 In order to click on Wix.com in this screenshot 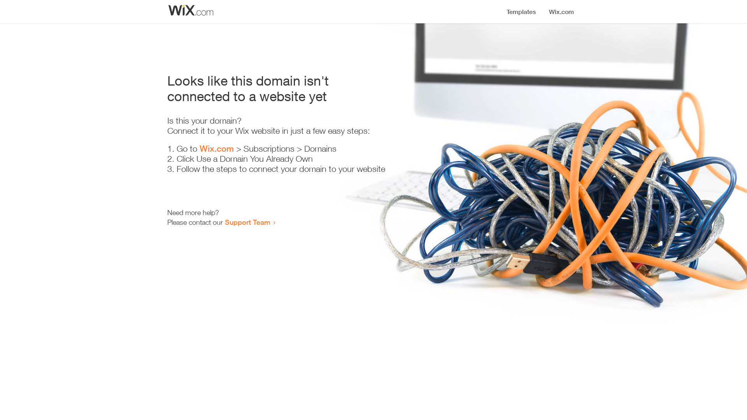, I will do `click(217, 149)`.